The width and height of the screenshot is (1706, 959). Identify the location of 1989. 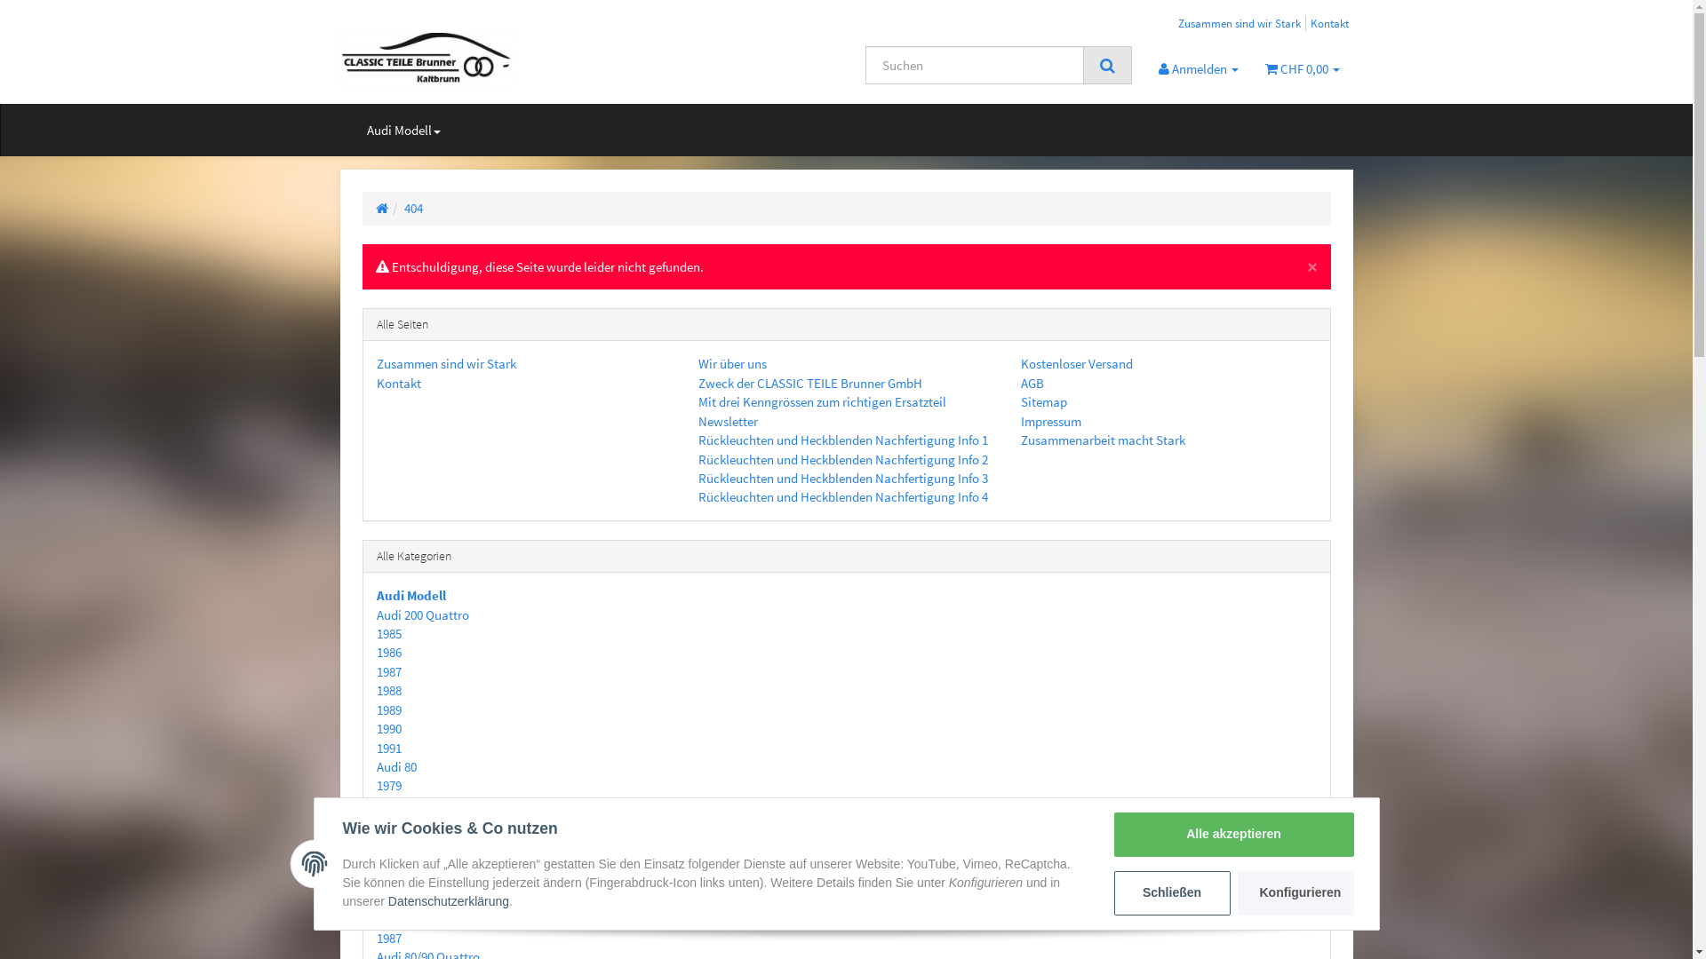
(389, 710).